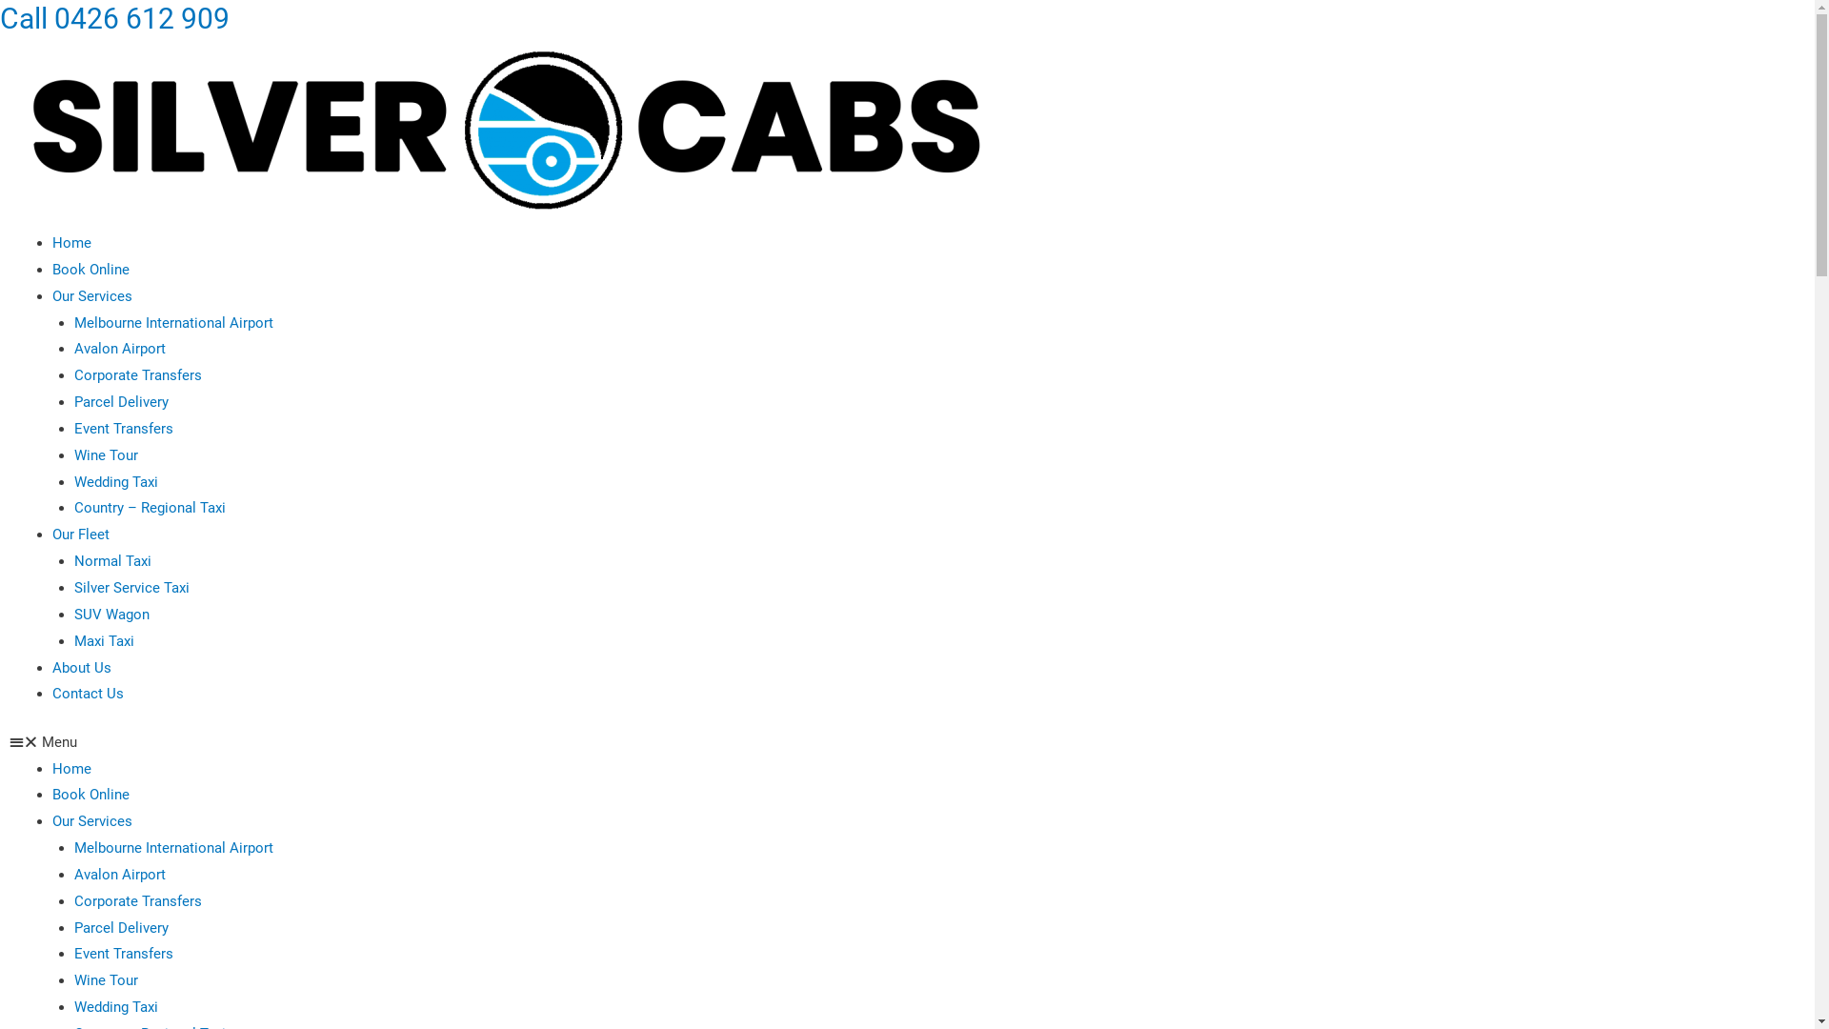  I want to click on Our Services, so click(92, 296).